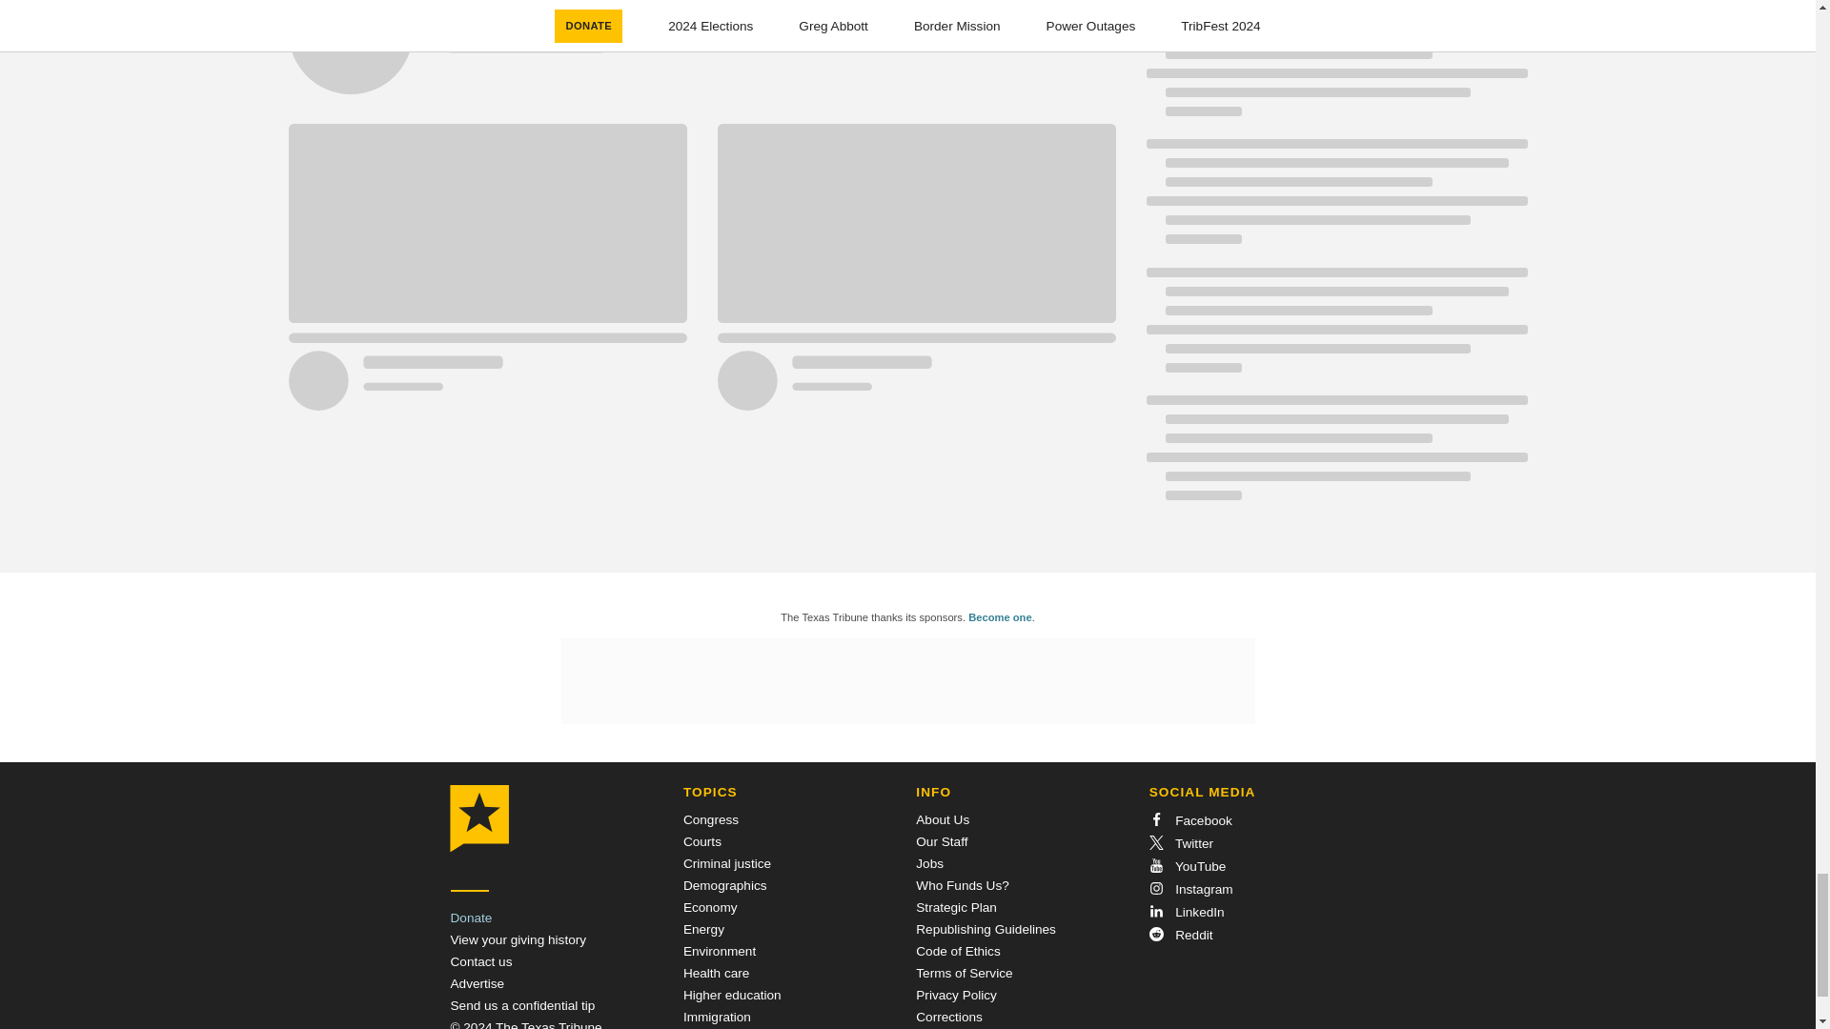 This screenshot has height=1029, width=1830. I want to click on Loading indicator, so click(701, 59).